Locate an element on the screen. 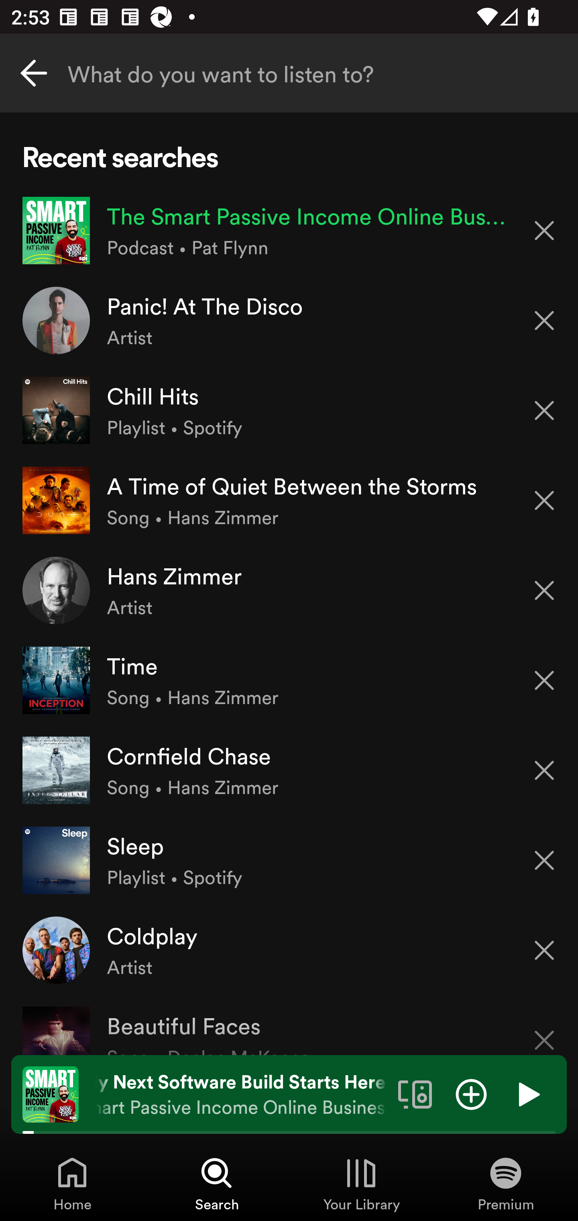 Image resolution: width=578 pixels, height=1221 pixels. Chill Hits Playlist • Spotify Remove is located at coordinates (289, 410).